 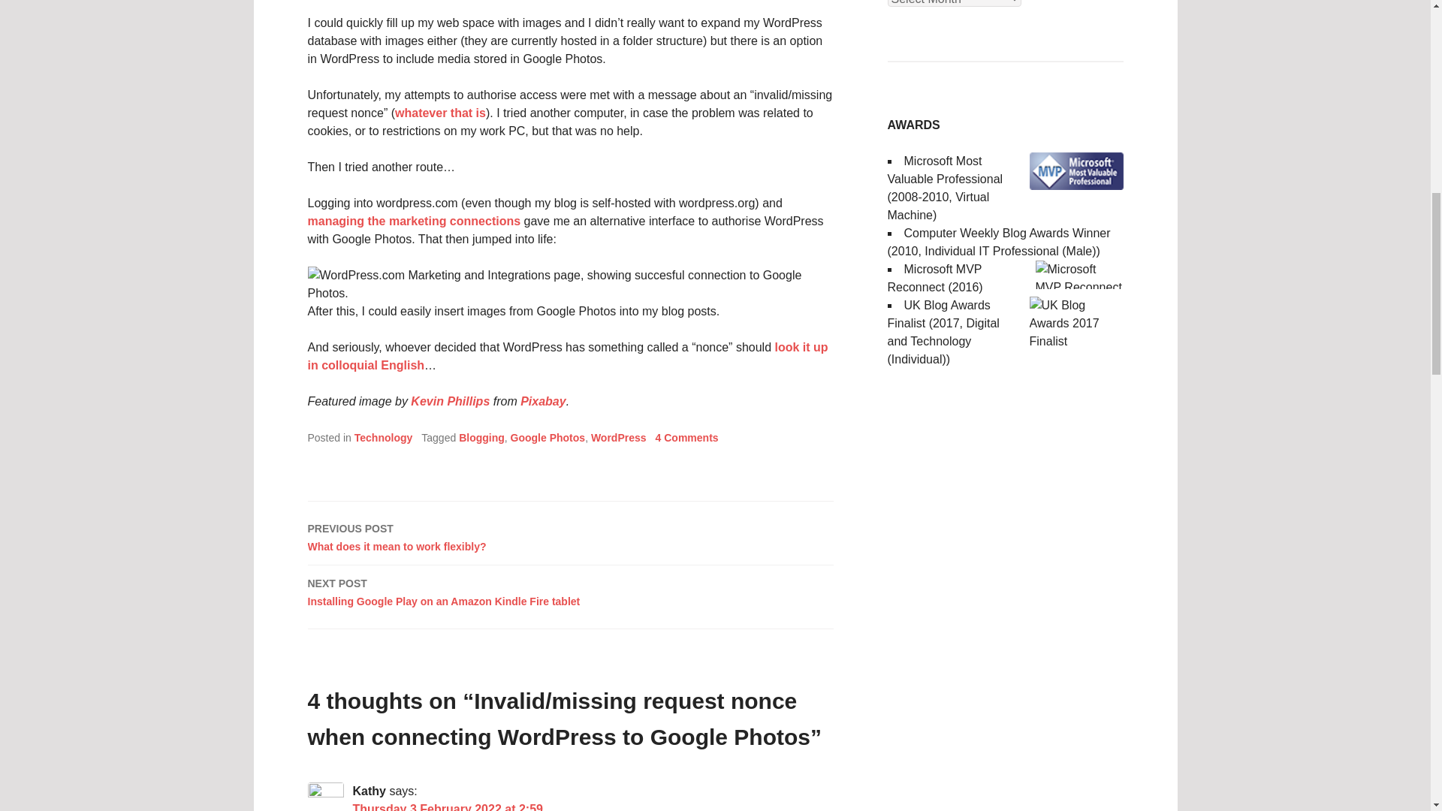 What do you see at coordinates (383, 437) in the screenshot?
I see `Technology` at bounding box center [383, 437].